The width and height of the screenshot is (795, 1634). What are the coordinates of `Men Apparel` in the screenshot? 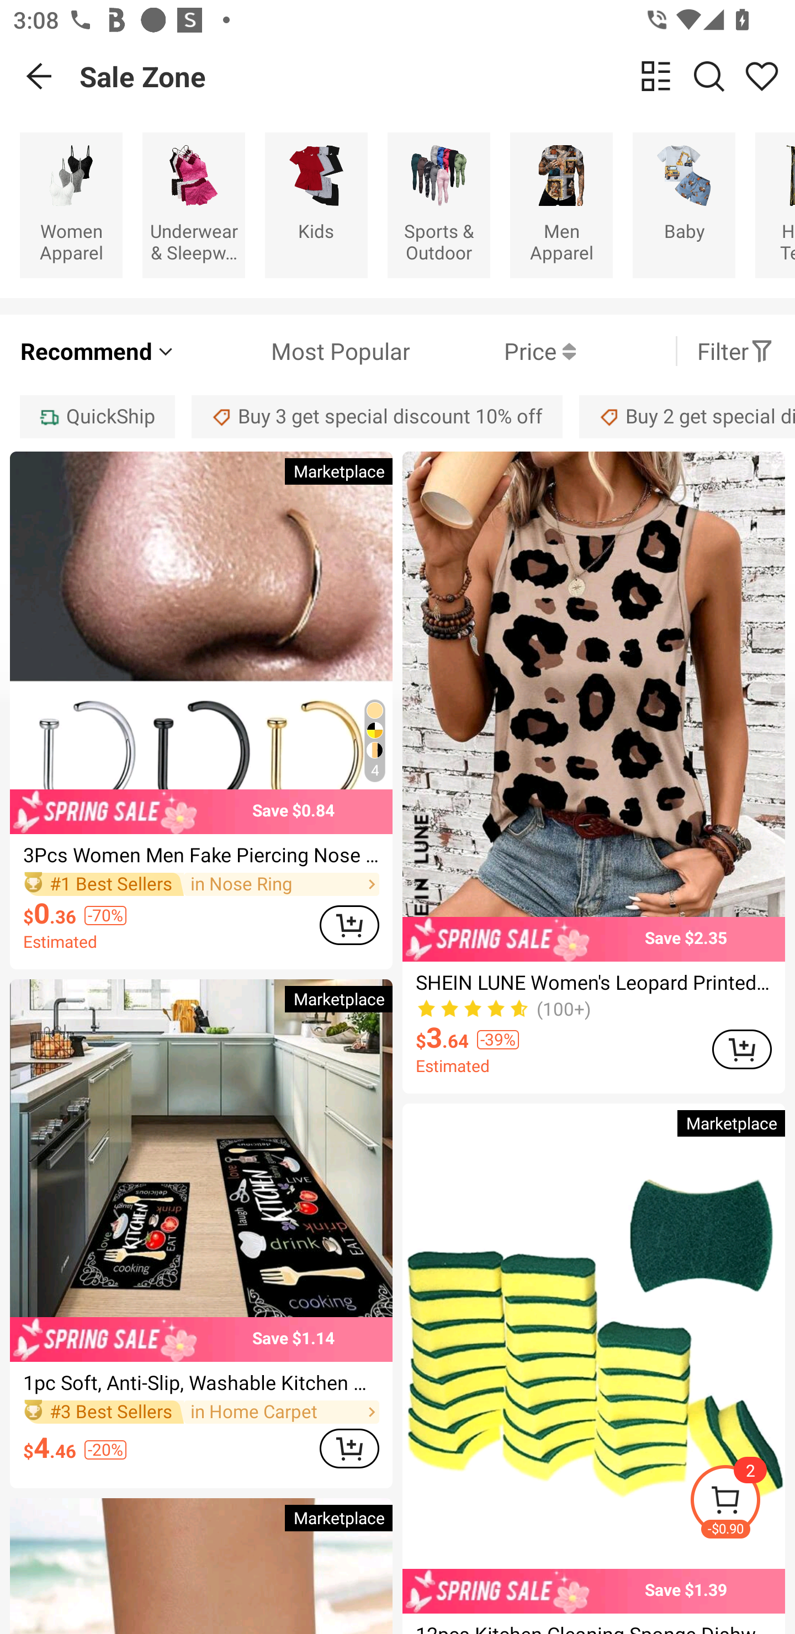 It's located at (561, 205).